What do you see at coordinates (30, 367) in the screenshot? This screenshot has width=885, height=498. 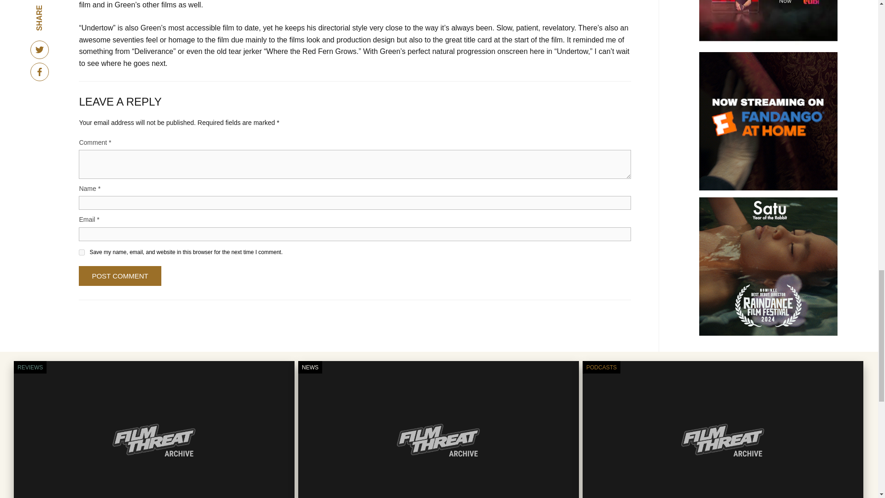 I see `Reviews` at bounding box center [30, 367].